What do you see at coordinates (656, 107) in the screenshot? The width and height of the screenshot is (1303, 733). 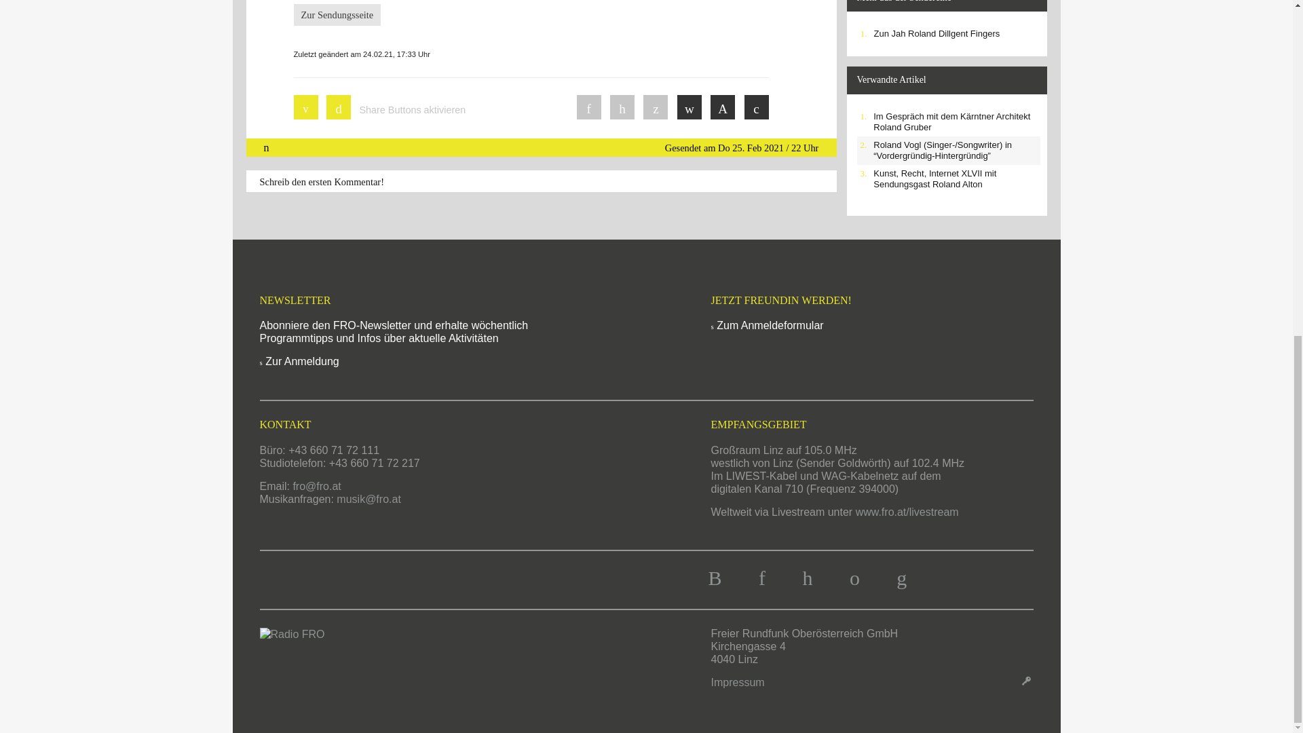 I see `Auf Whatsapp teilen` at bounding box center [656, 107].